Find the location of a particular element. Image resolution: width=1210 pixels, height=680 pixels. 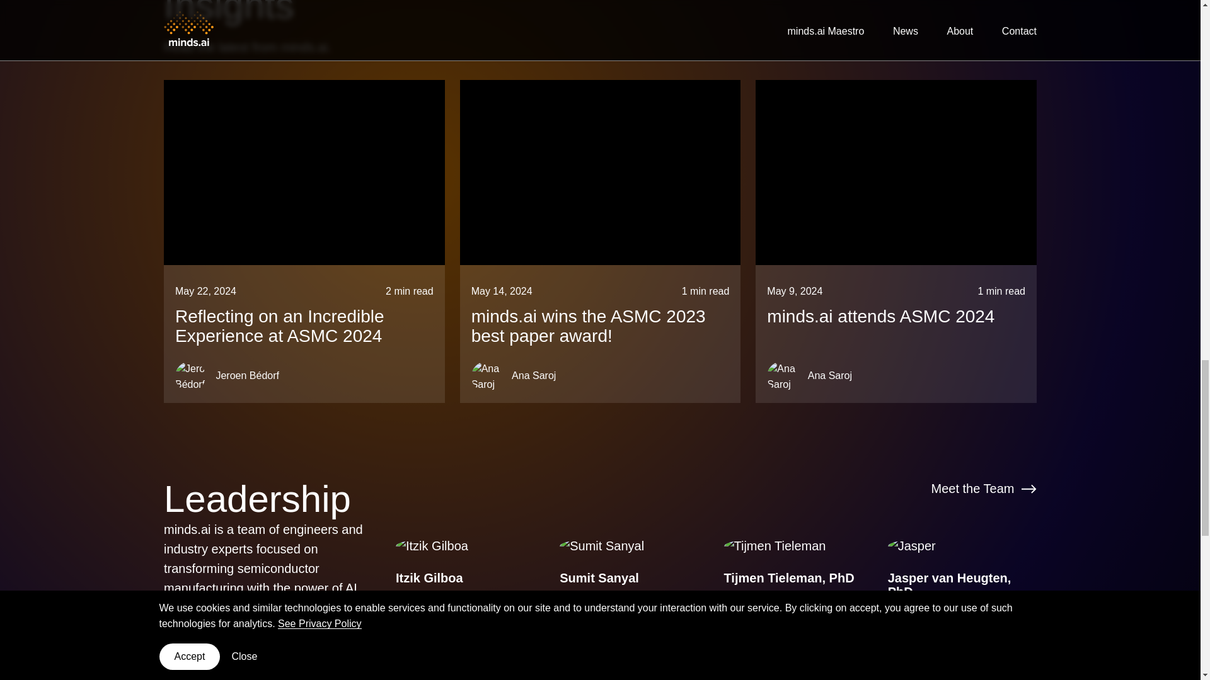

minds.ai attends ASMC 2024 is located at coordinates (896, 317).